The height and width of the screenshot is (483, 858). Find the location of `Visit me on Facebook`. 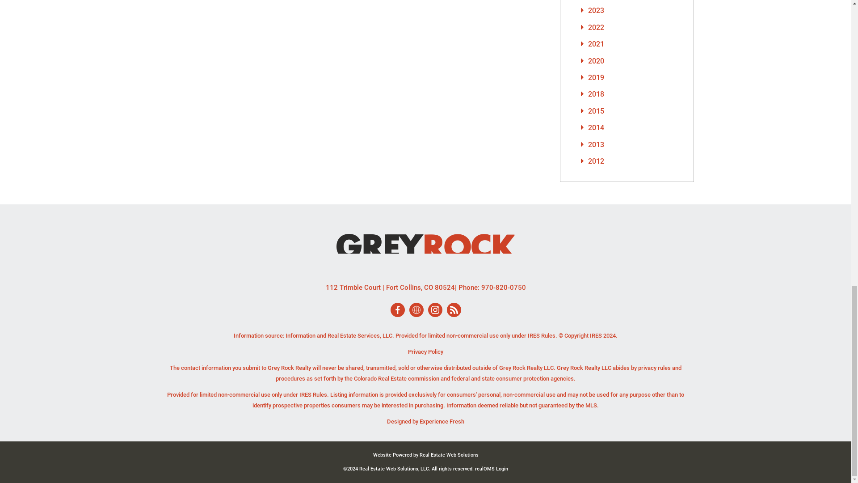

Visit me on Facebook is located at coordinates (397, 309).